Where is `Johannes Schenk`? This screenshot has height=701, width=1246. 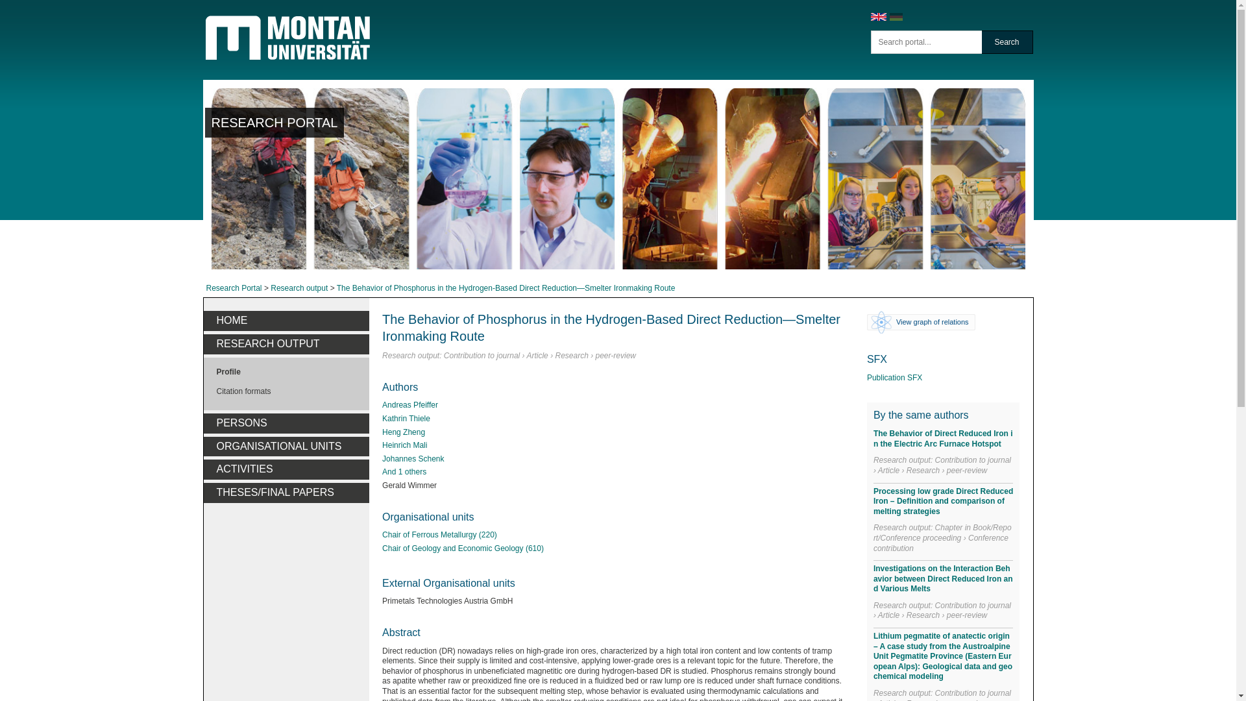
Johannes Schenk is located at coordinates (413, 460).